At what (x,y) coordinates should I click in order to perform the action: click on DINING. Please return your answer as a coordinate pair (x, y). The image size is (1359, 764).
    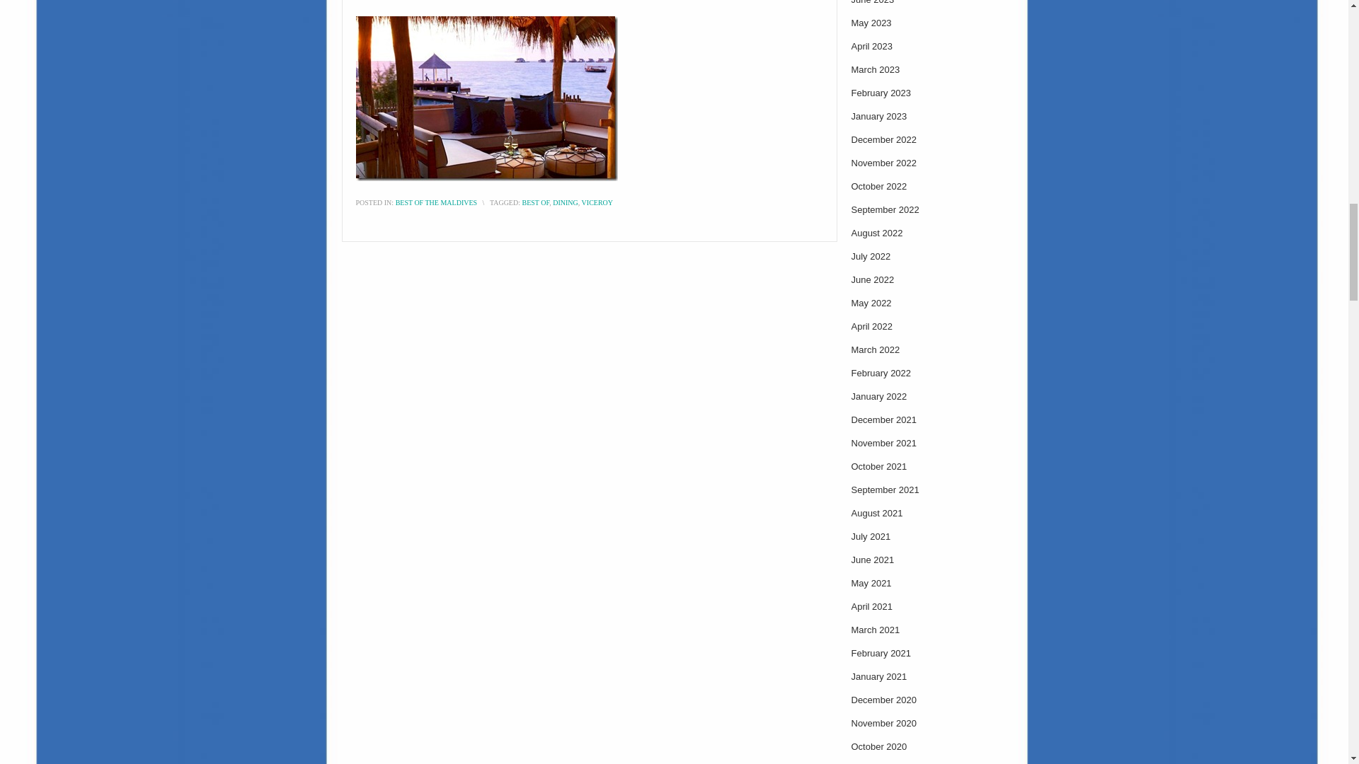
    Looking at the image, I should click on (566, 202).